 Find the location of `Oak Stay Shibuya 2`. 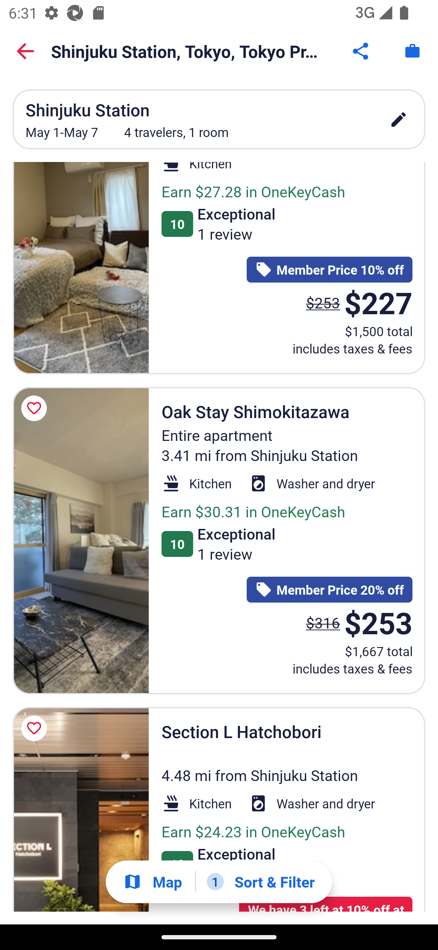

Oak Stay Shibuya 2 is located at coordinates (81, 268).